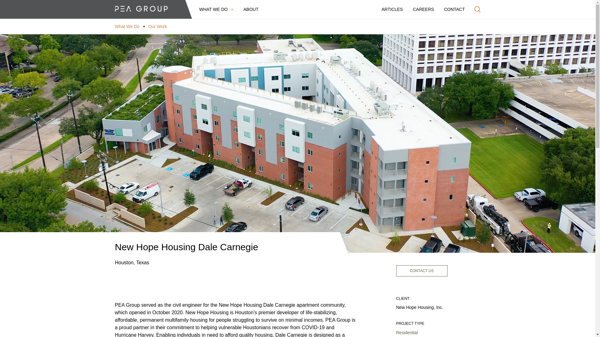 The image size is (600, 337). What do you see at coordinates (251, 9) in the screenshot?
I see `ABOUT` at bounding box center [251, 9].